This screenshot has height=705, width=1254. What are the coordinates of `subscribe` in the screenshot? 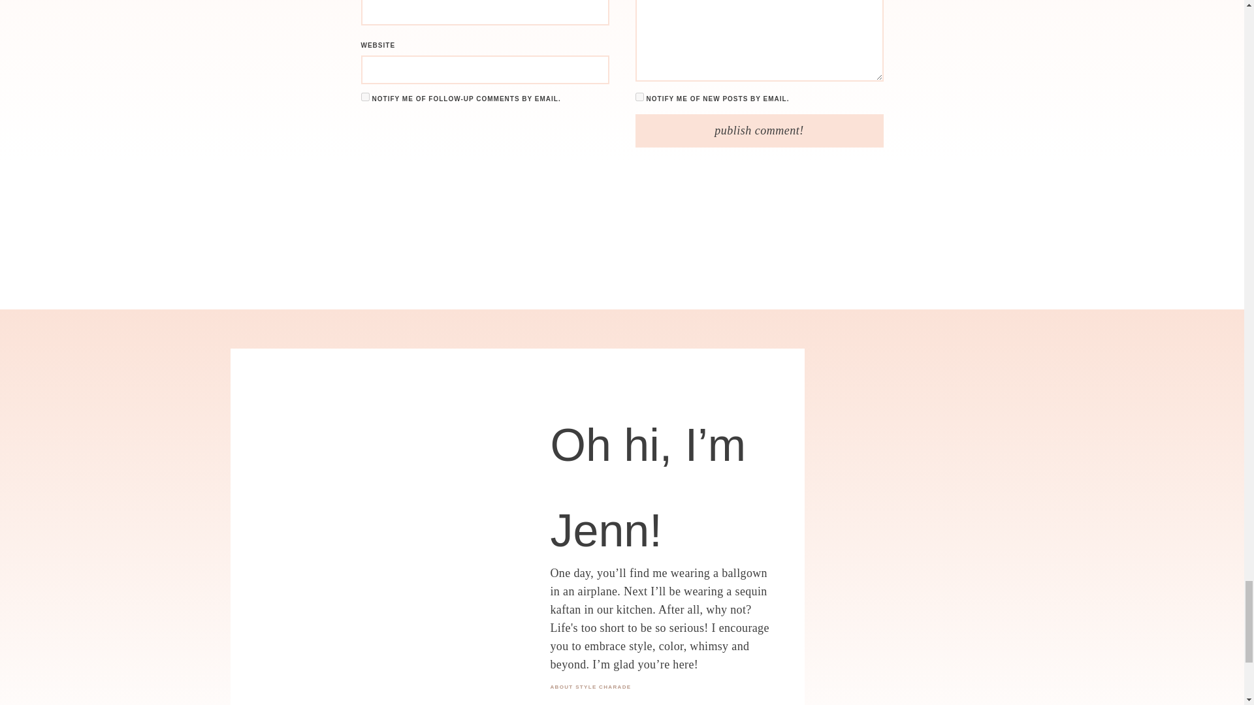 It's located at (639, 97).